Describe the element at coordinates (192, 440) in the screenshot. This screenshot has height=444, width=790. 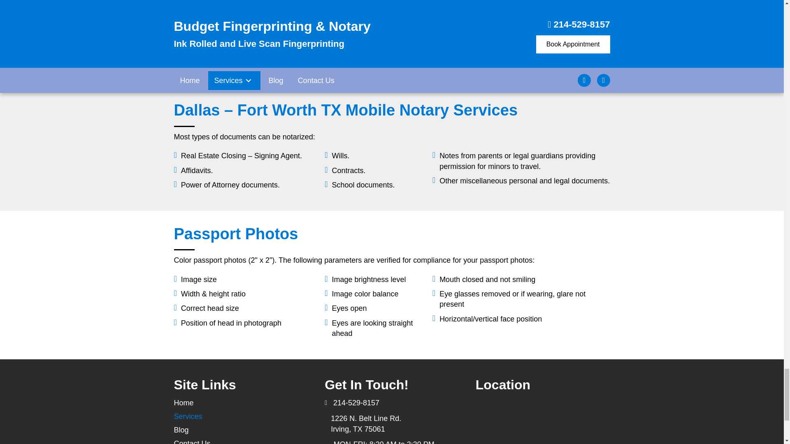
I see `Contact Us` at that location.